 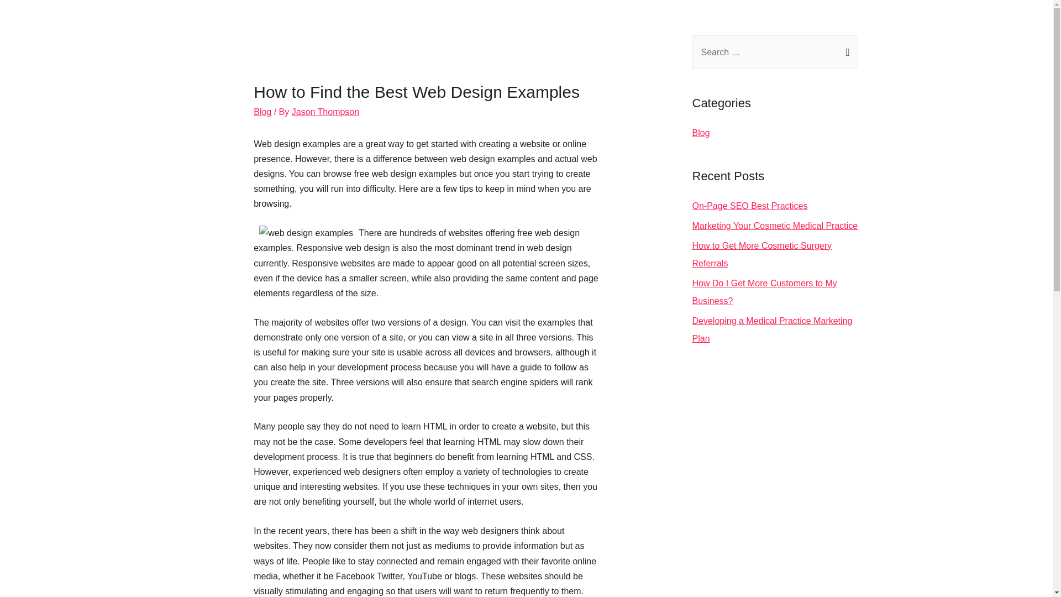 I want to click on On-Page SEO Best Practices, so click(x=749, y=206).